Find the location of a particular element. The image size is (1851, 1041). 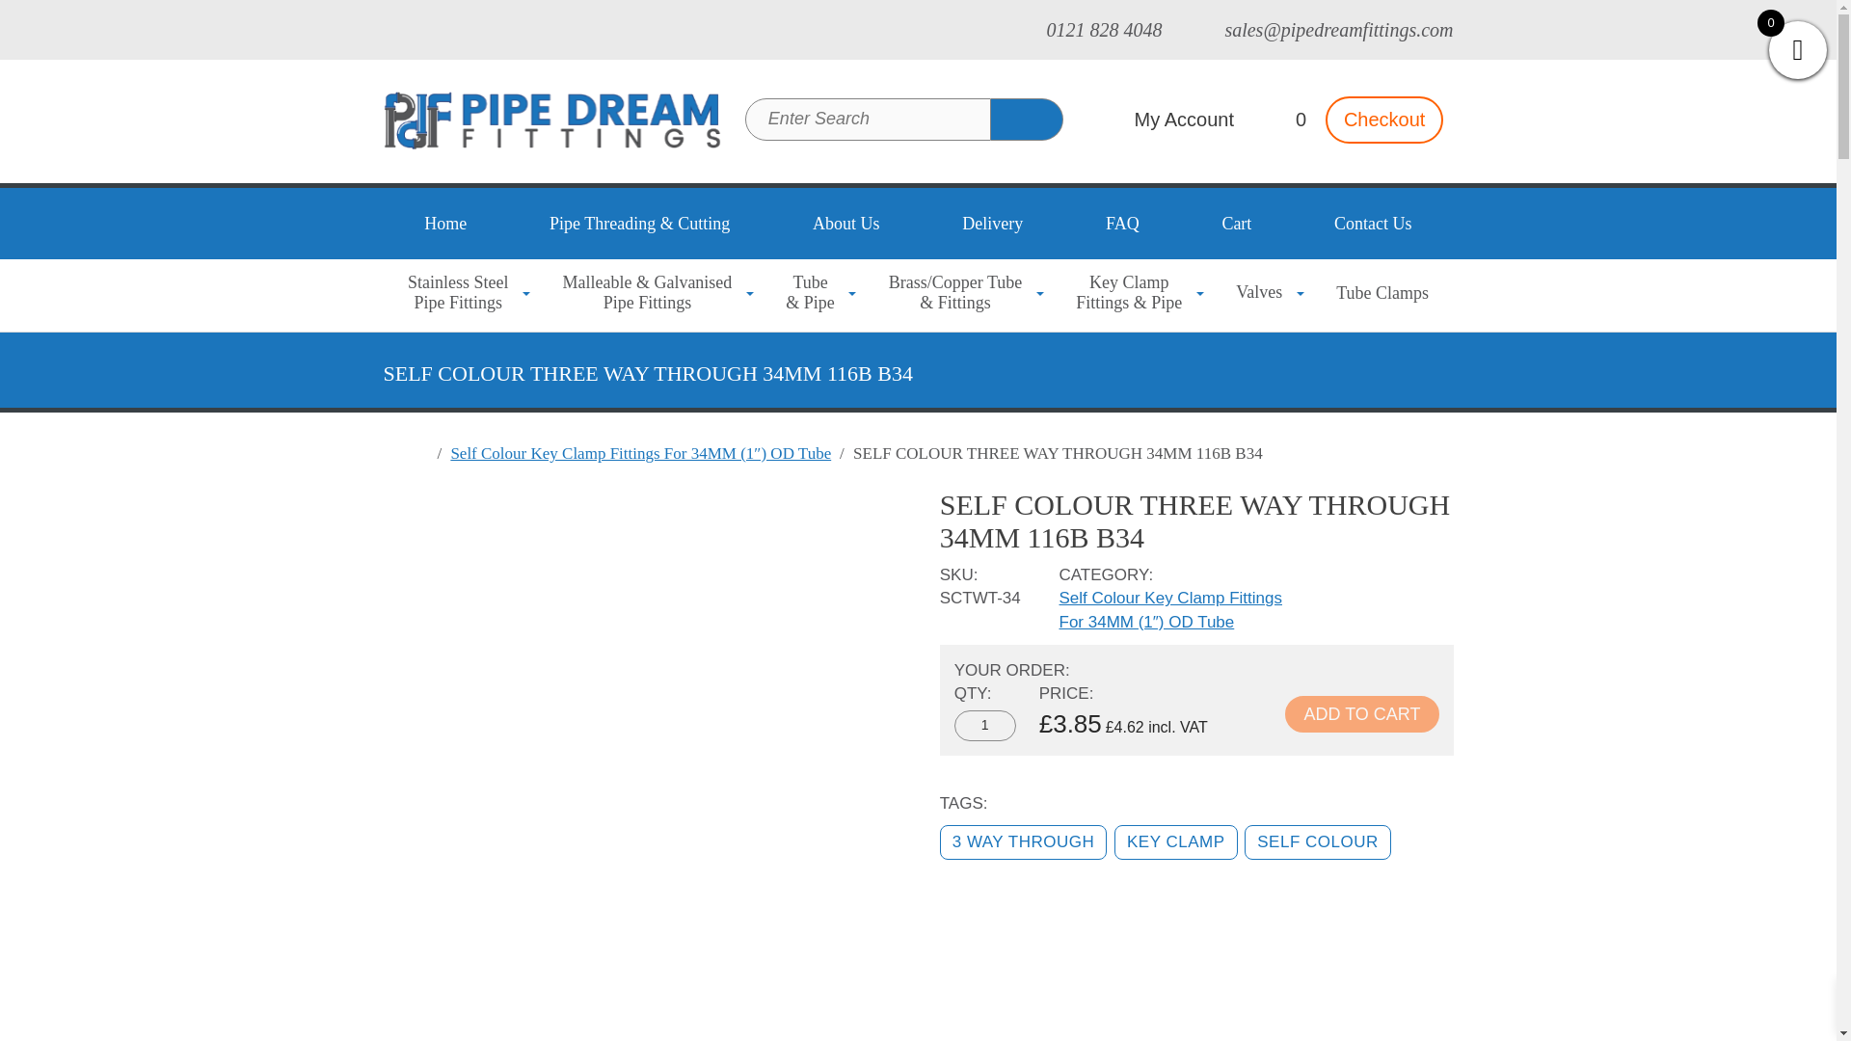

Contact Us is located at coordinates (1373, 224).